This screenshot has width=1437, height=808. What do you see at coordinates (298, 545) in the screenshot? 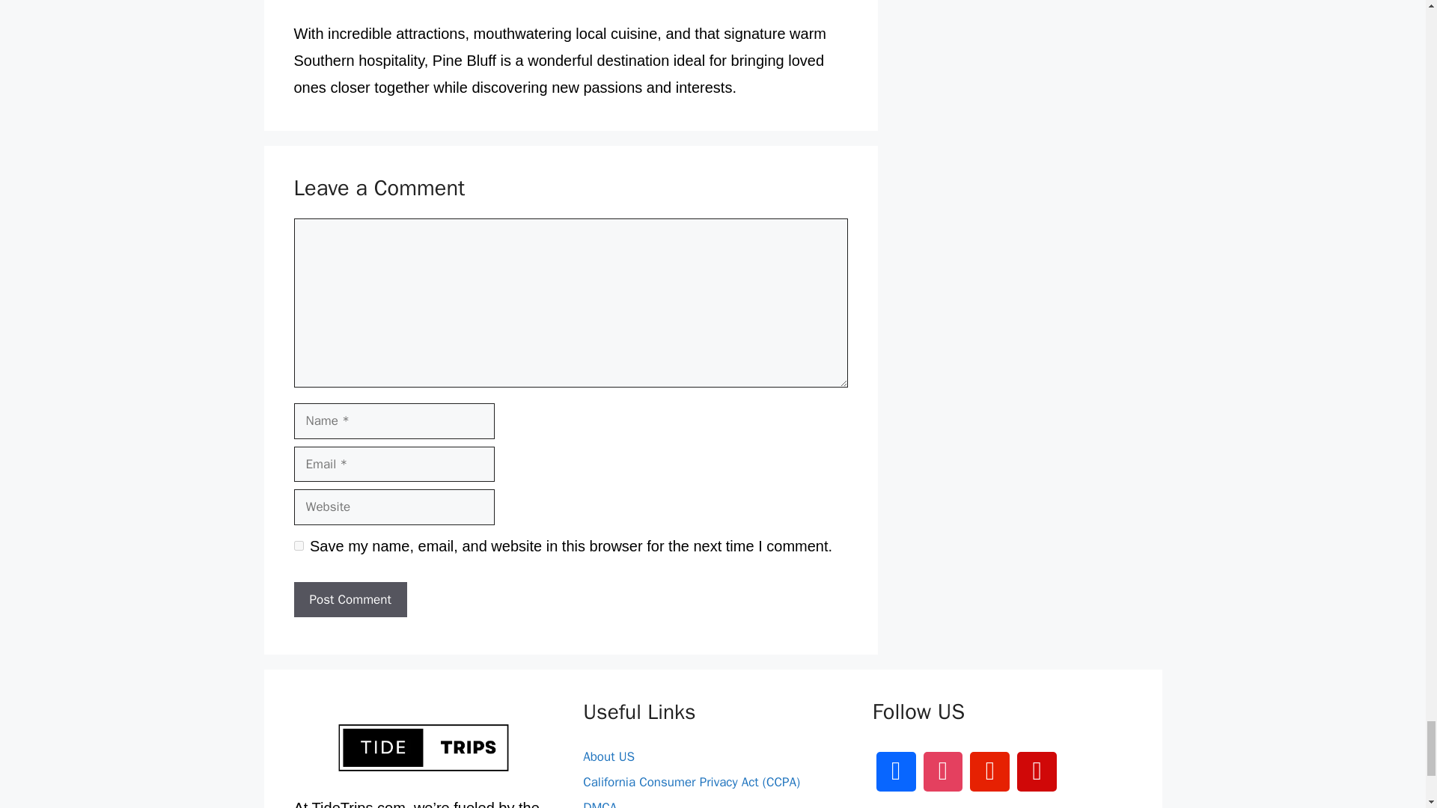
I see `yes` at bounding box center [298, 545].